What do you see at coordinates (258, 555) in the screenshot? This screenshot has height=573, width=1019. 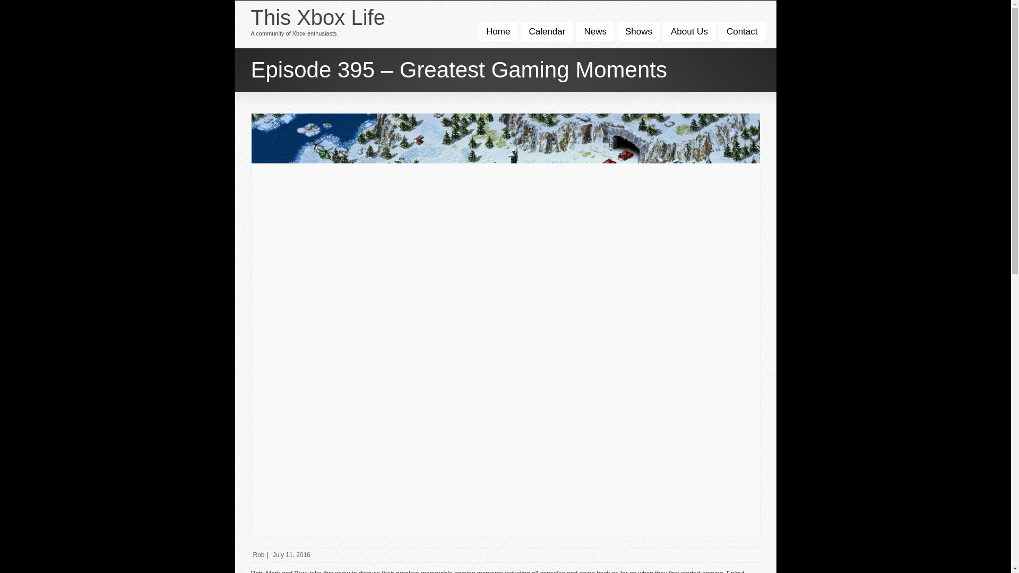 I see `Posts by Rob` at bounding box center [258, 555].